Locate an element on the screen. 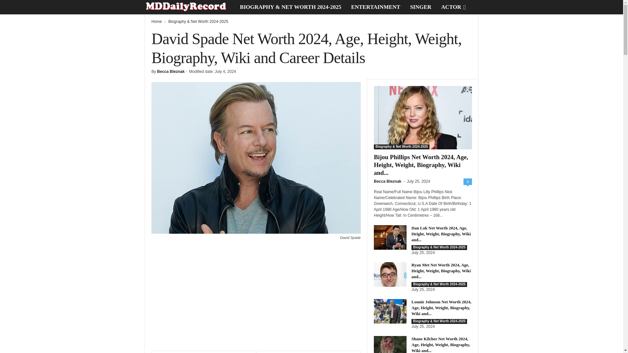 The width and height of the screenshot is (628, 353). ENTERTAINMENT is located at coordinates (375, 7).